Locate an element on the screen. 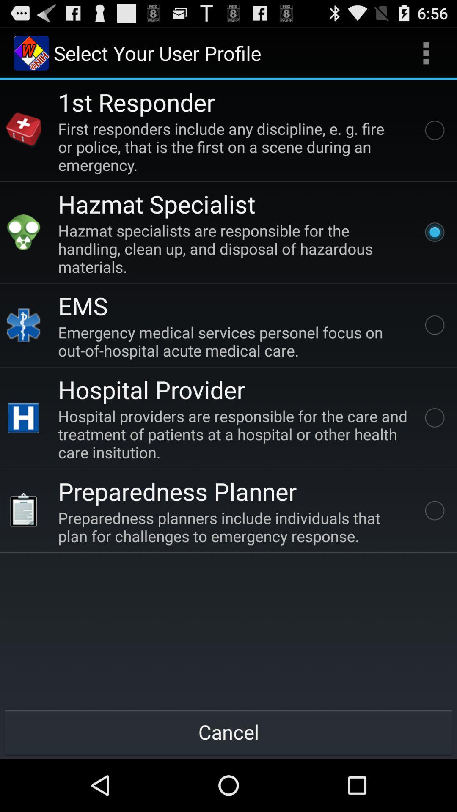  launch the app above hospital providers are icon is located at coordinates (151, 389).